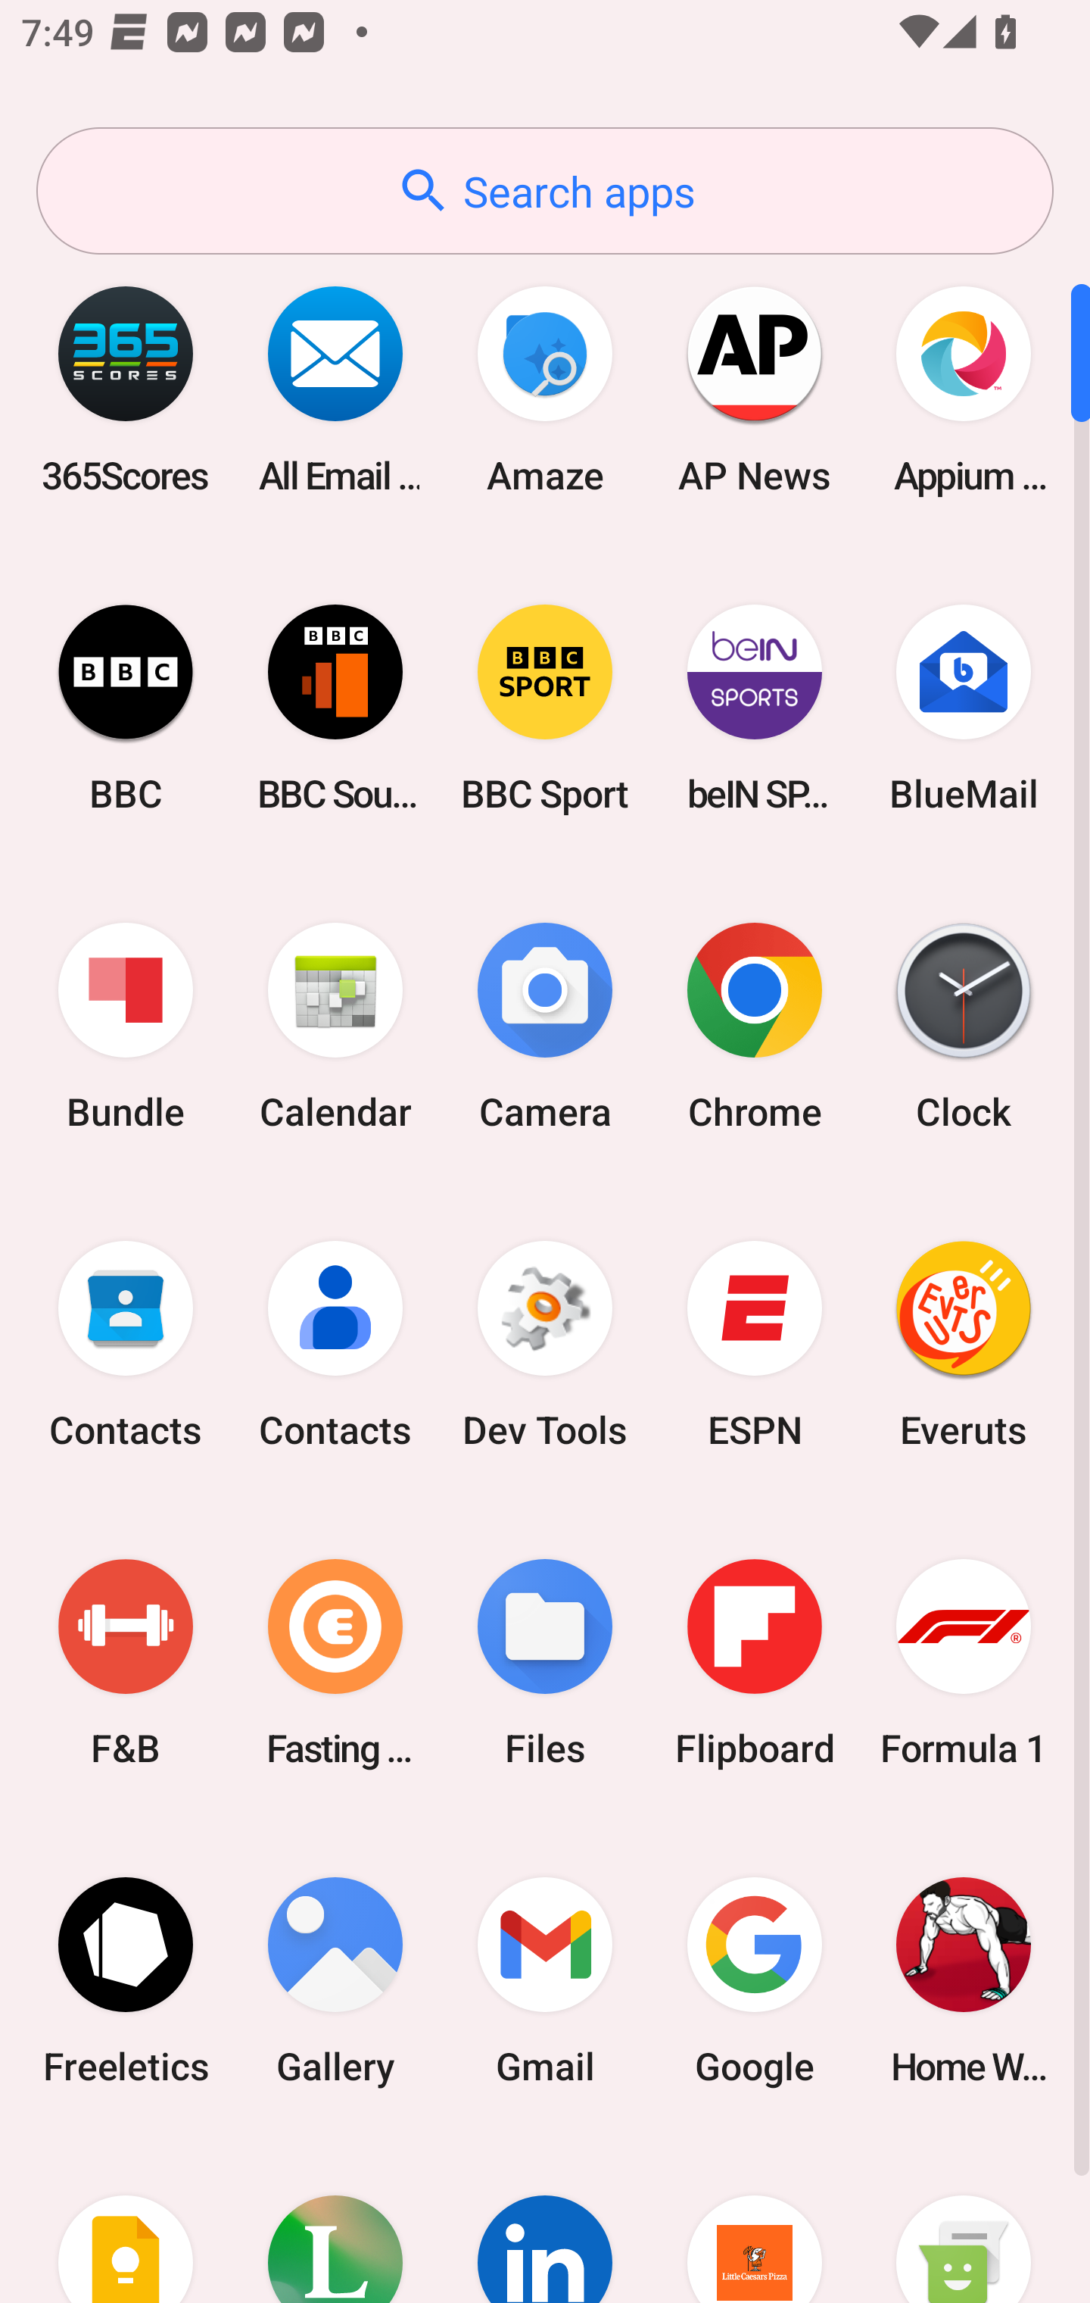 The height and width of the screenshot is (2303, 1090). What do you see at coordinates (545, 1980) in the screenshot?
I see `Gmail` at bounding box center [545, 1980].